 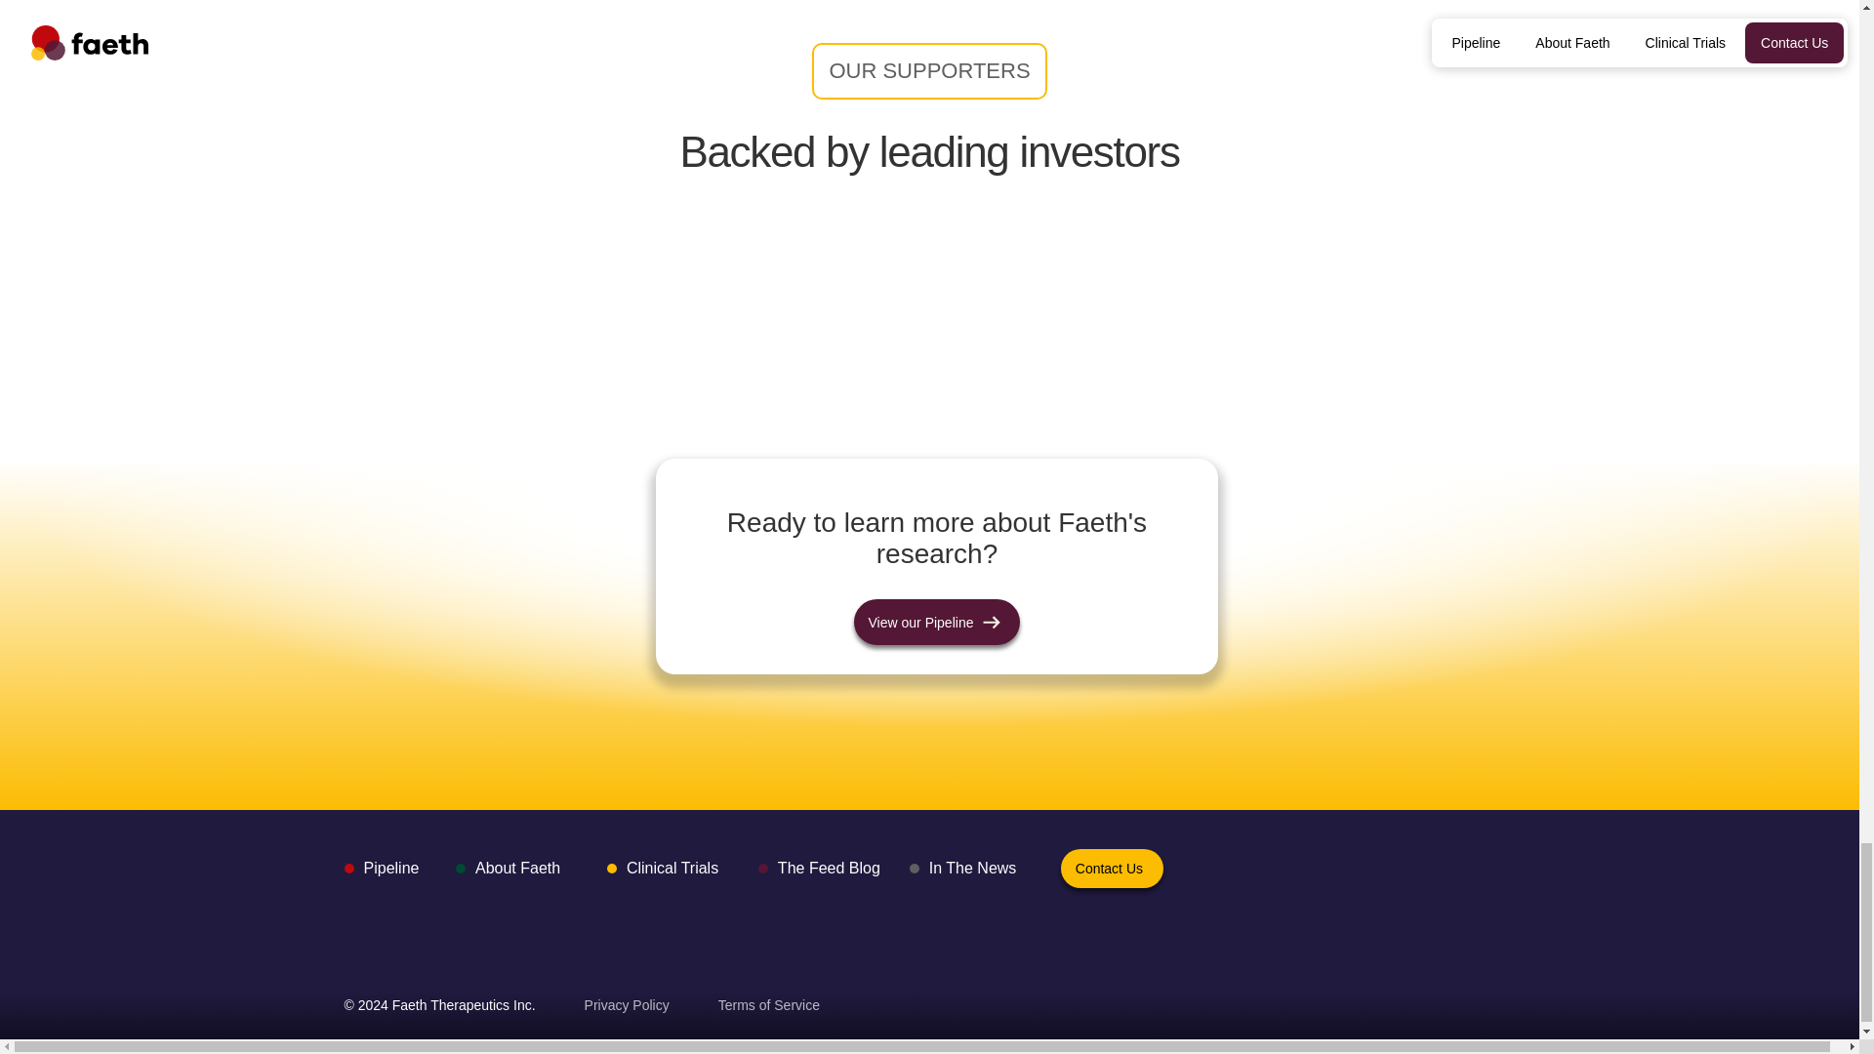 I want to click on Contact Us, so click(x=1112, y=869).